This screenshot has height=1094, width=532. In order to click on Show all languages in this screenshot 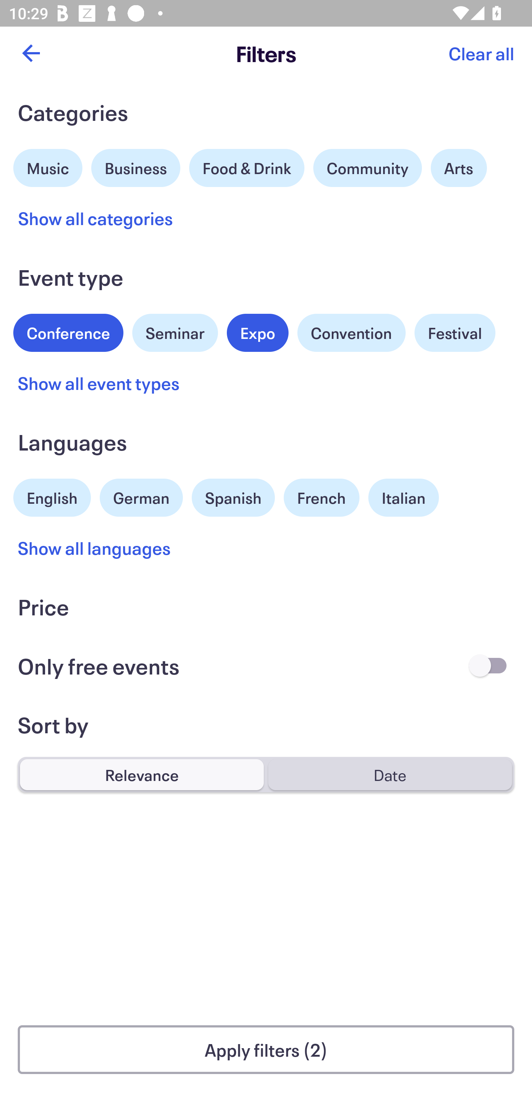, I will do `click(95, 547)`.